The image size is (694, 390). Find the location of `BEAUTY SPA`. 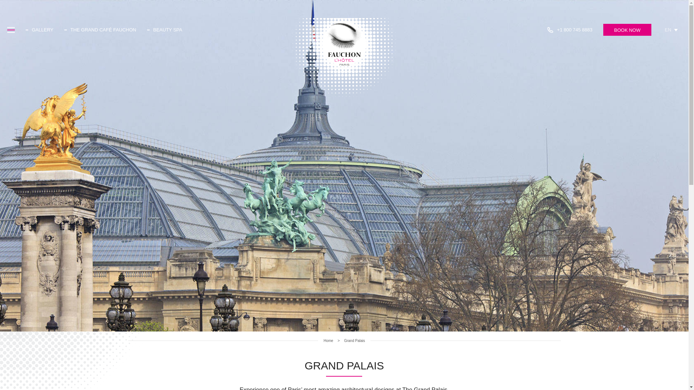

BEAUTY SPA is located at coordinates (168, 30).